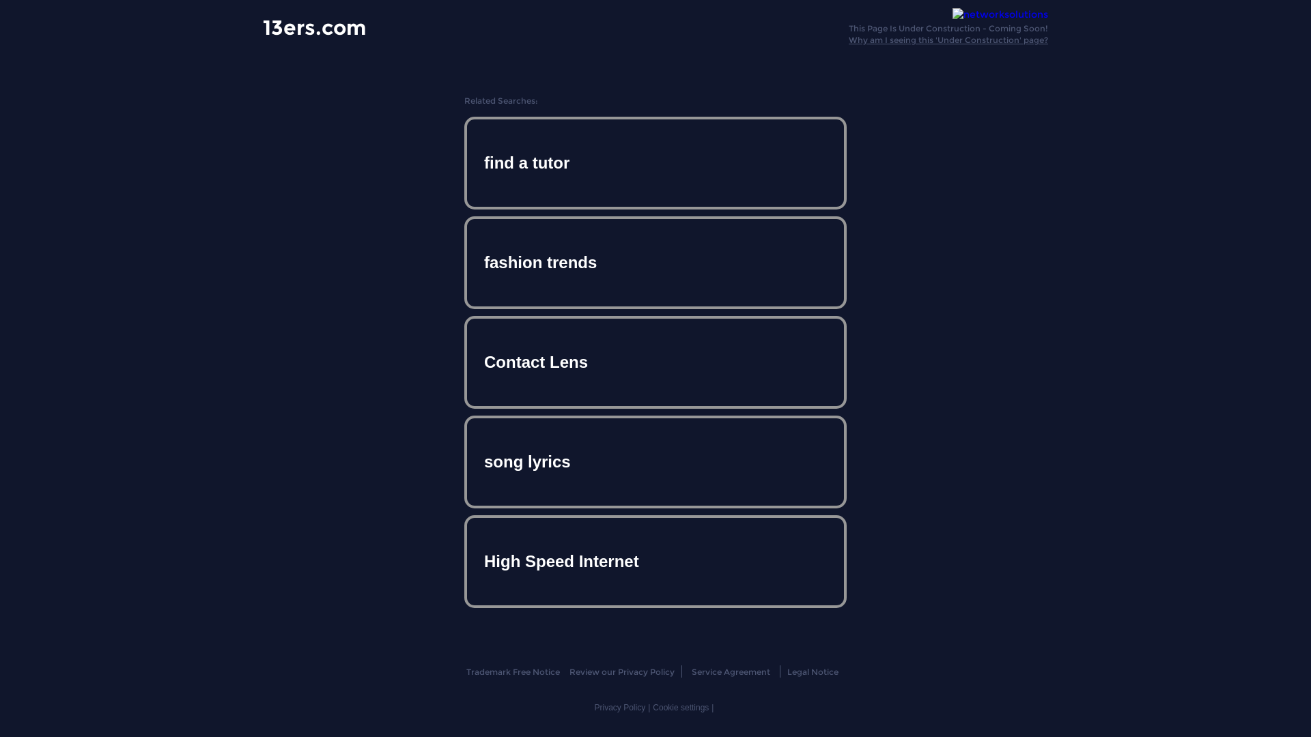 The height and width of the screenshot is (737, 1311). I want to click on Service Agreement, so click(731, 671).